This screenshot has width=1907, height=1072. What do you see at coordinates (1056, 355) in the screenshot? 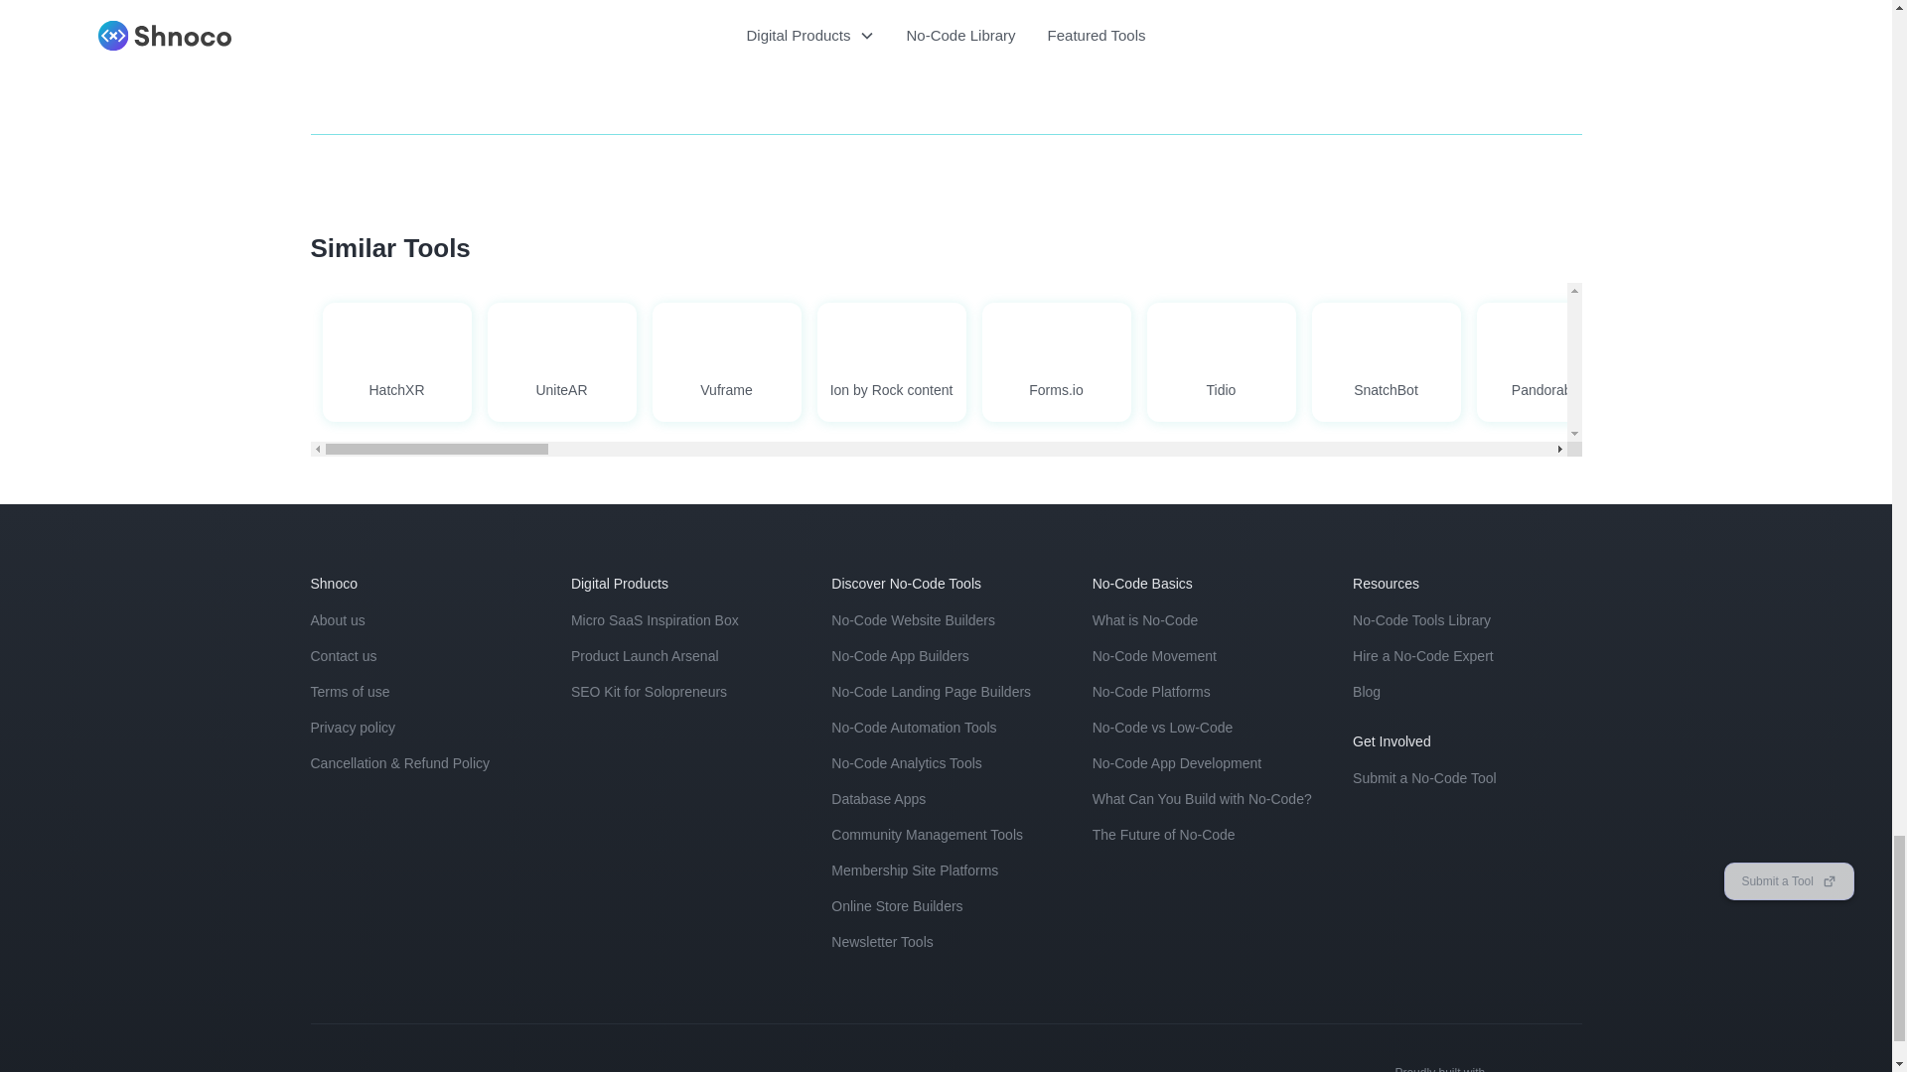
I see `Forms.io` at bounding box center [1056, 355].